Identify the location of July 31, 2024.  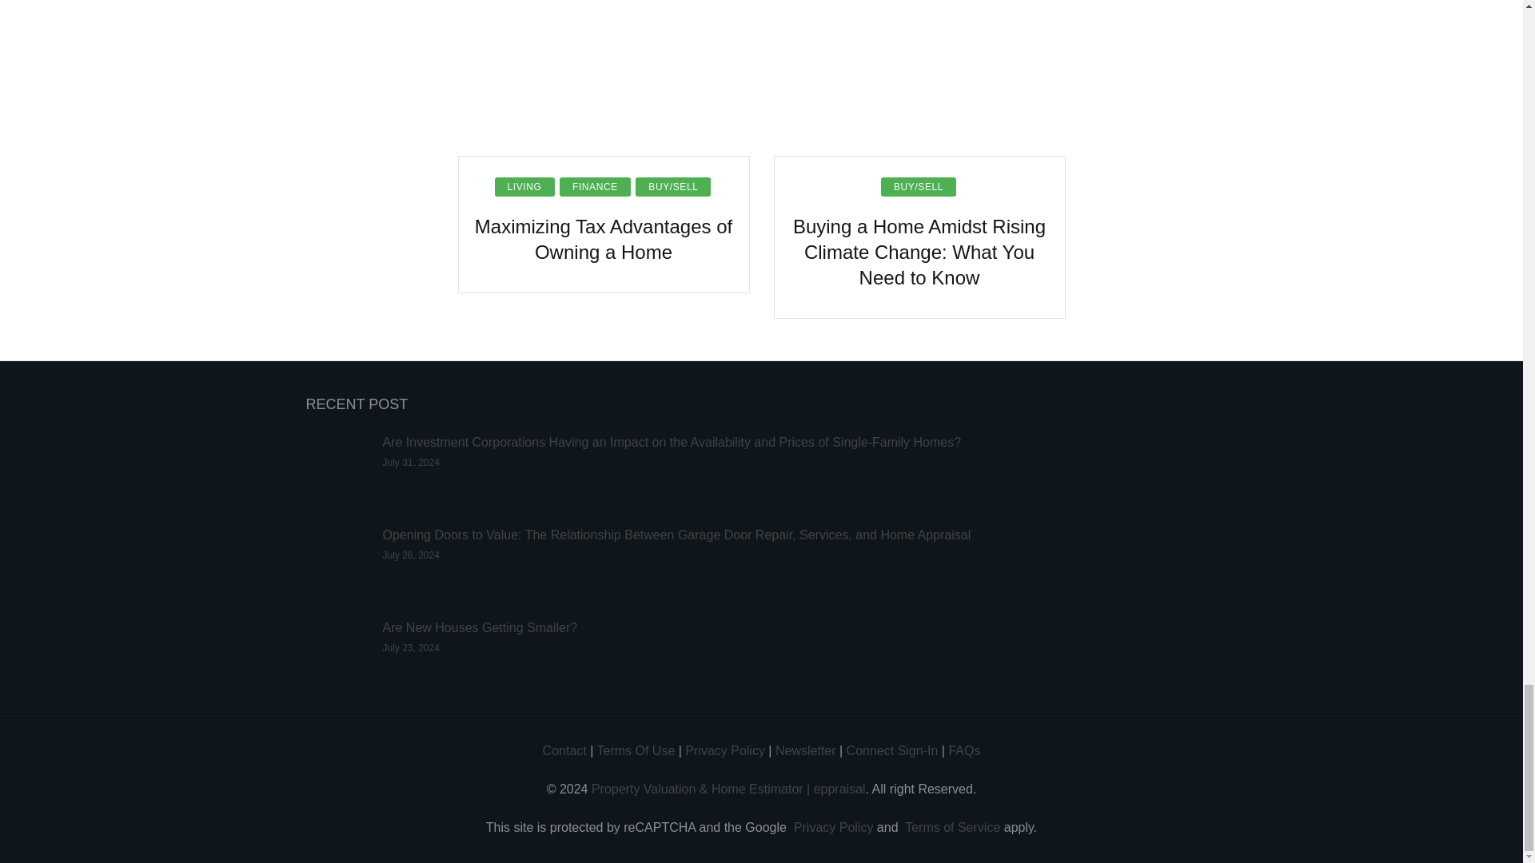
(411, 463).